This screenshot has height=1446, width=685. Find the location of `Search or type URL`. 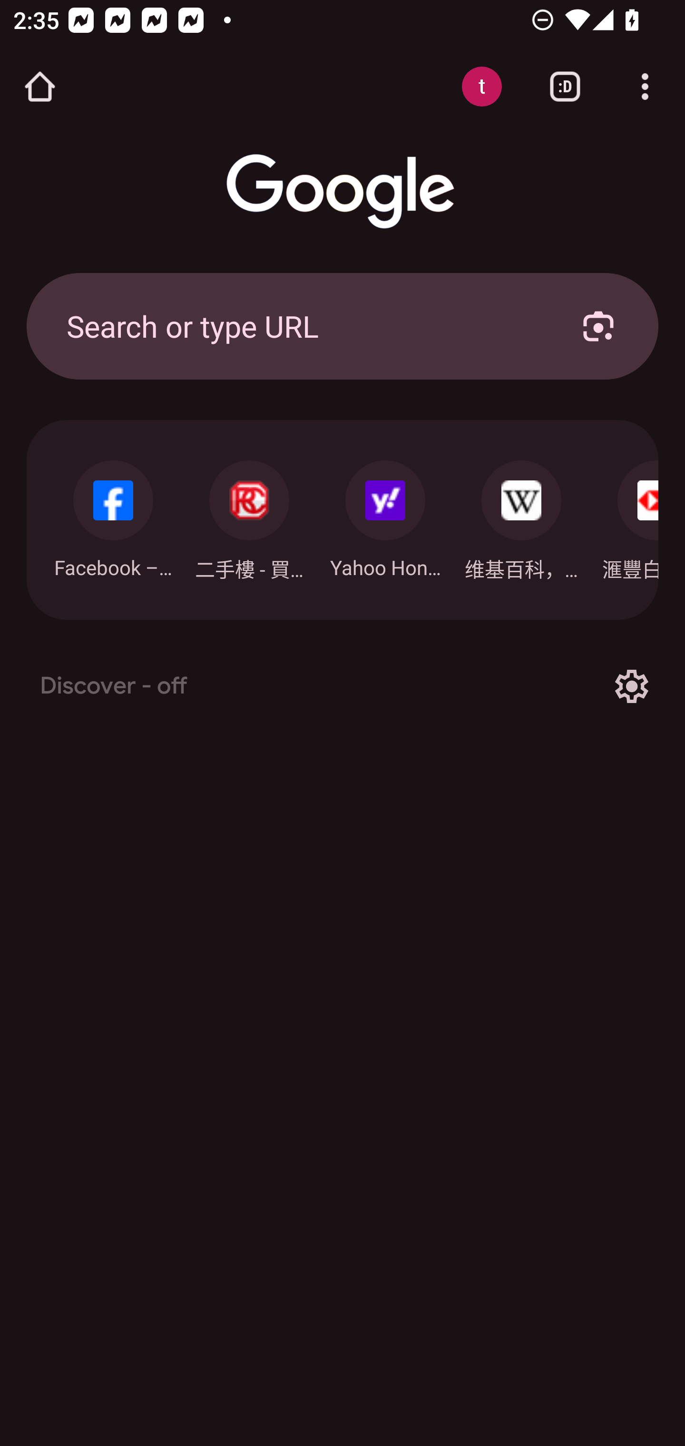

Search or type URL is located at coordinates (302, 326).